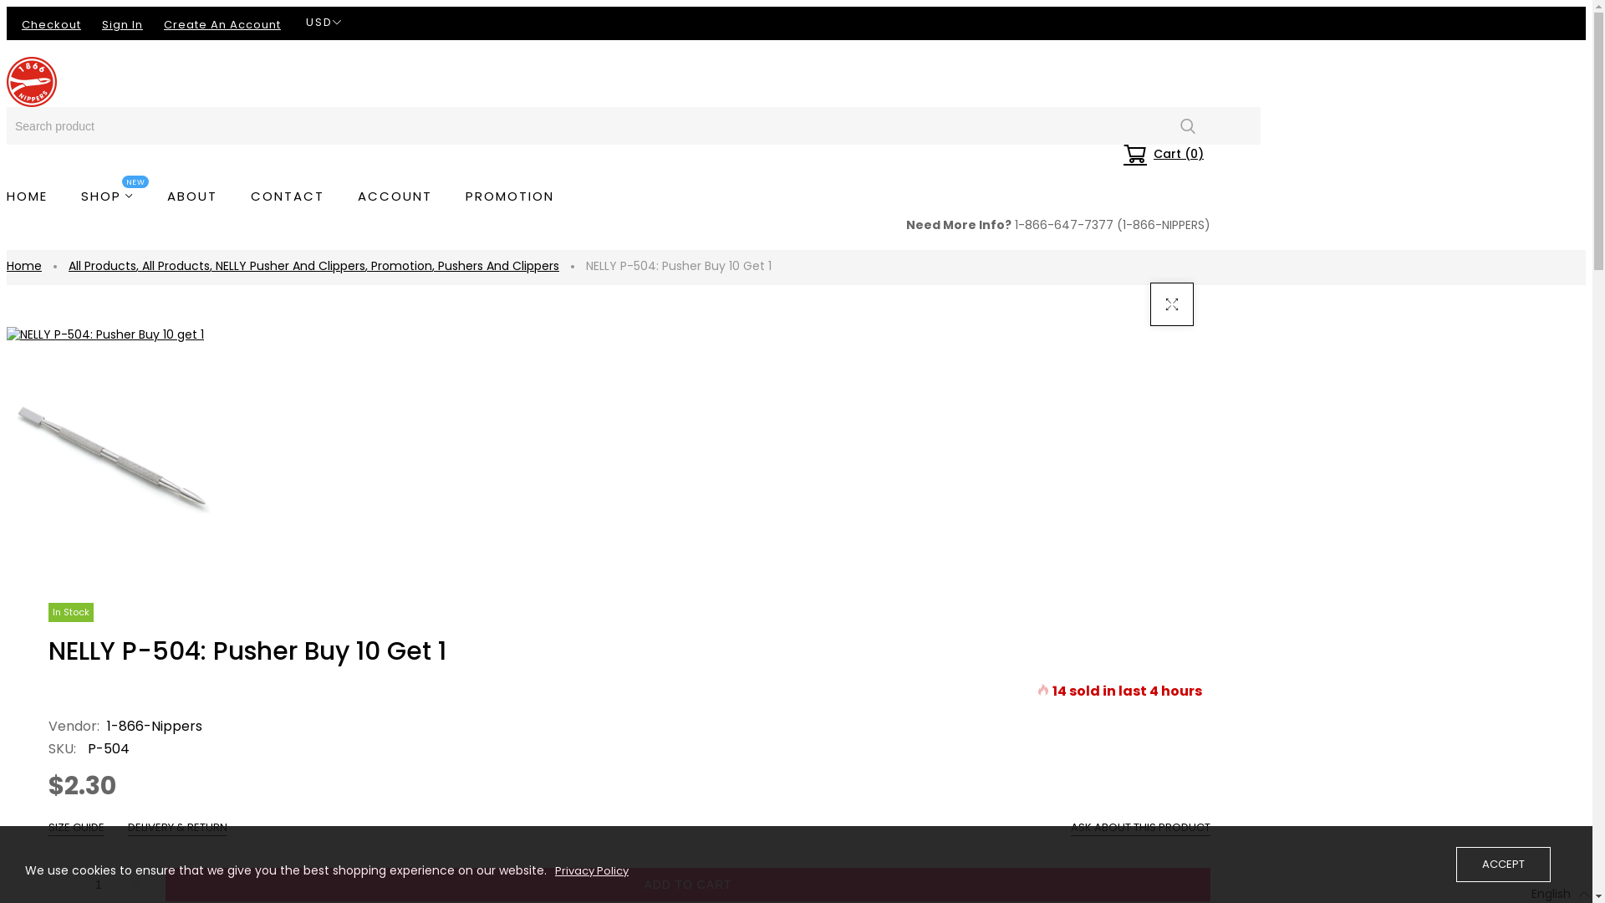  I want to click on ABOUT, so click(192, 196).